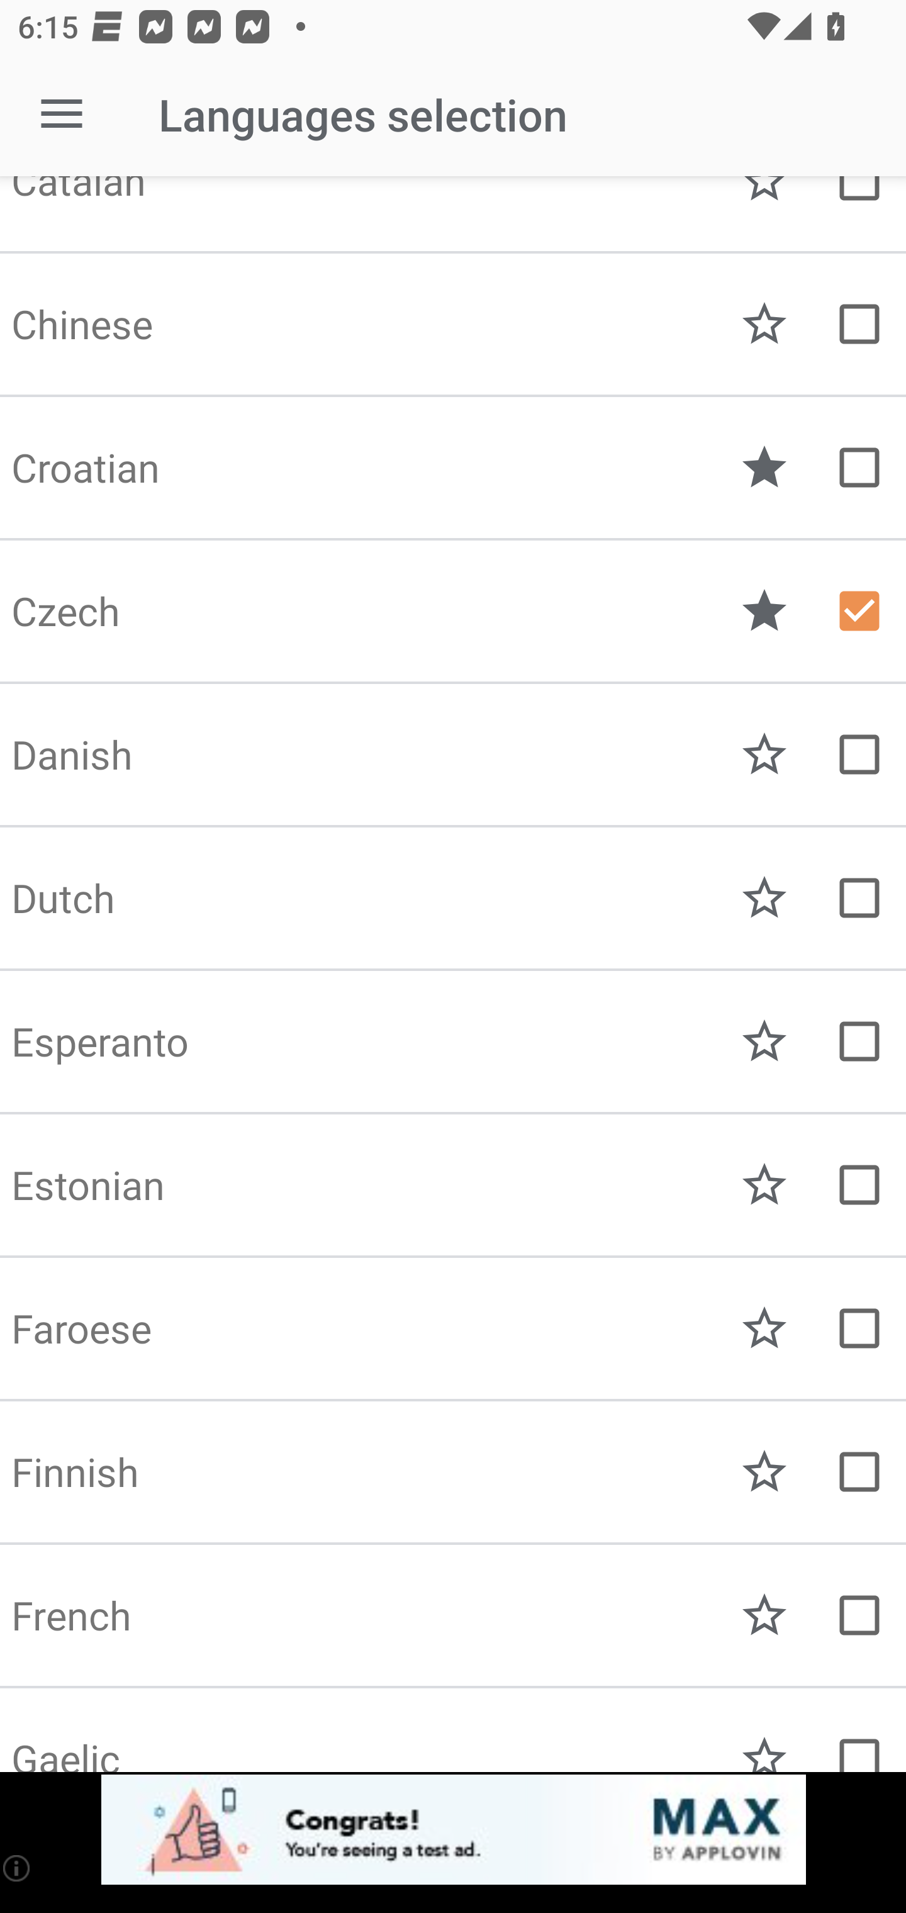 Image resolution: width=906 pixels, height=1913 pixels. I want to click on Finnish Favorite, so click(453, 1472).